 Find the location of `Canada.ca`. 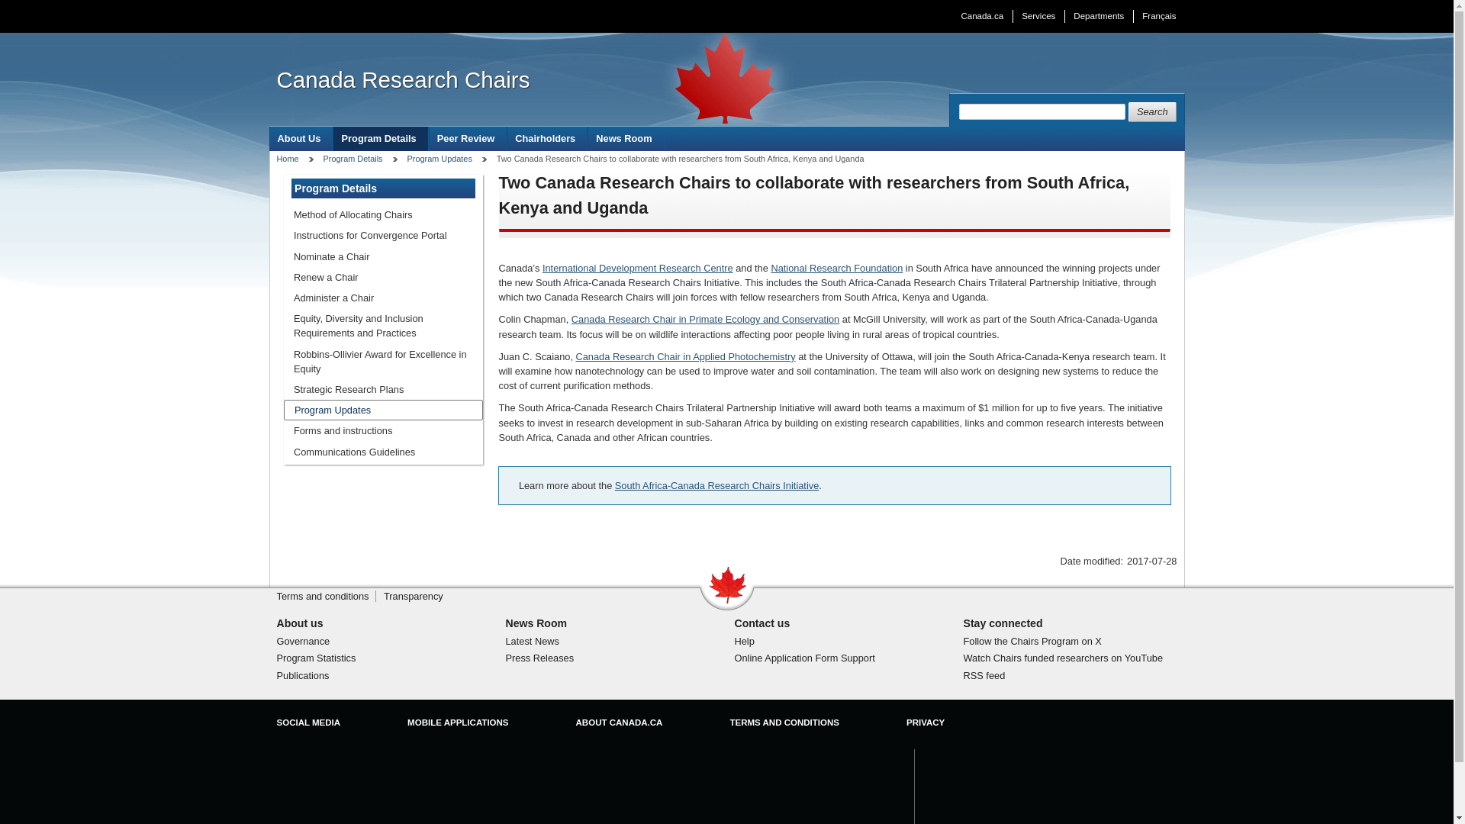

Canada.ca is located at coordinates (982, 16).